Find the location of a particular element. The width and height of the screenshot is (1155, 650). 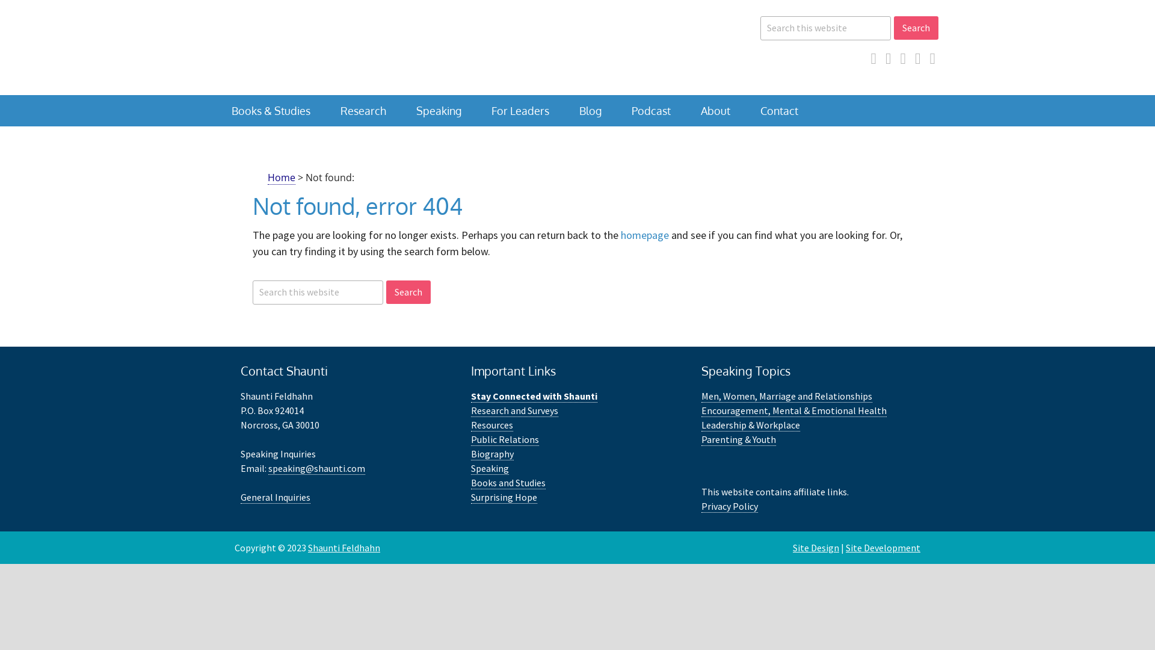

Books and Studies is located at coordinates (508, 483).